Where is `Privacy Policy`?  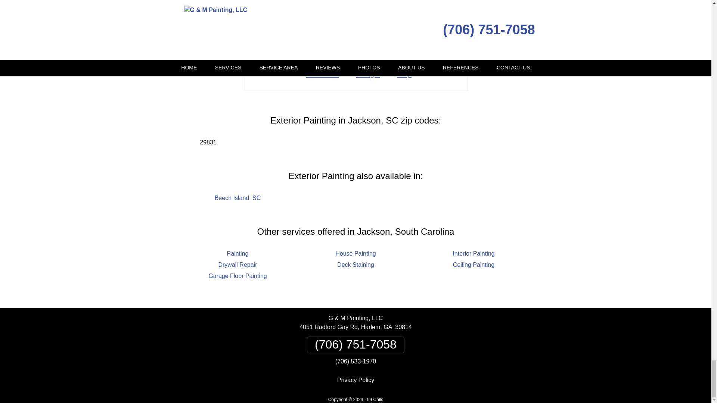 Privacy Policy is located at coordinates (356, 380).